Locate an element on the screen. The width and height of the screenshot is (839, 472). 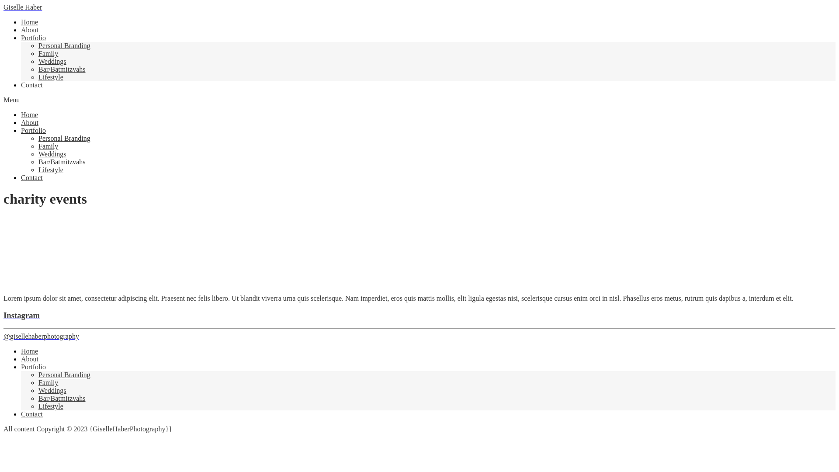
About is located at coordinates (30, 122).